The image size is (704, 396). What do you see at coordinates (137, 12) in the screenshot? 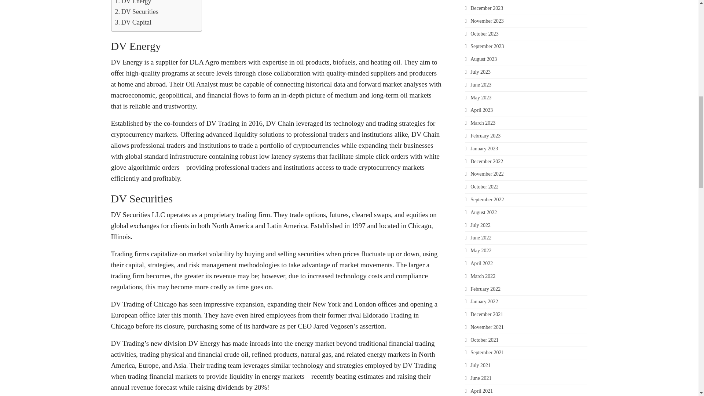
I see `DV Securities` at bounding box center [137, 12].